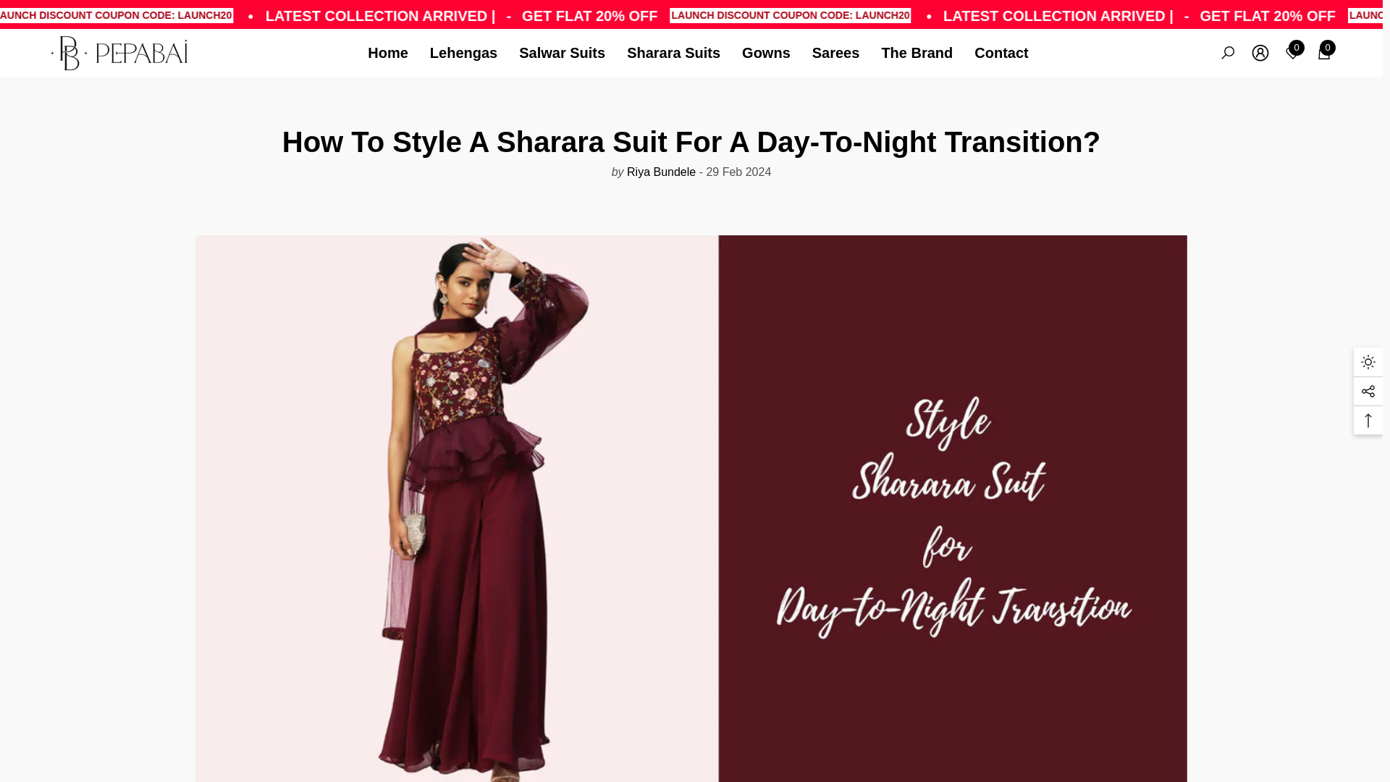 The image size is (1390, 782). Describe the element at coordinates (766, 52) in the screenshot. I see `Gowns` at that location.